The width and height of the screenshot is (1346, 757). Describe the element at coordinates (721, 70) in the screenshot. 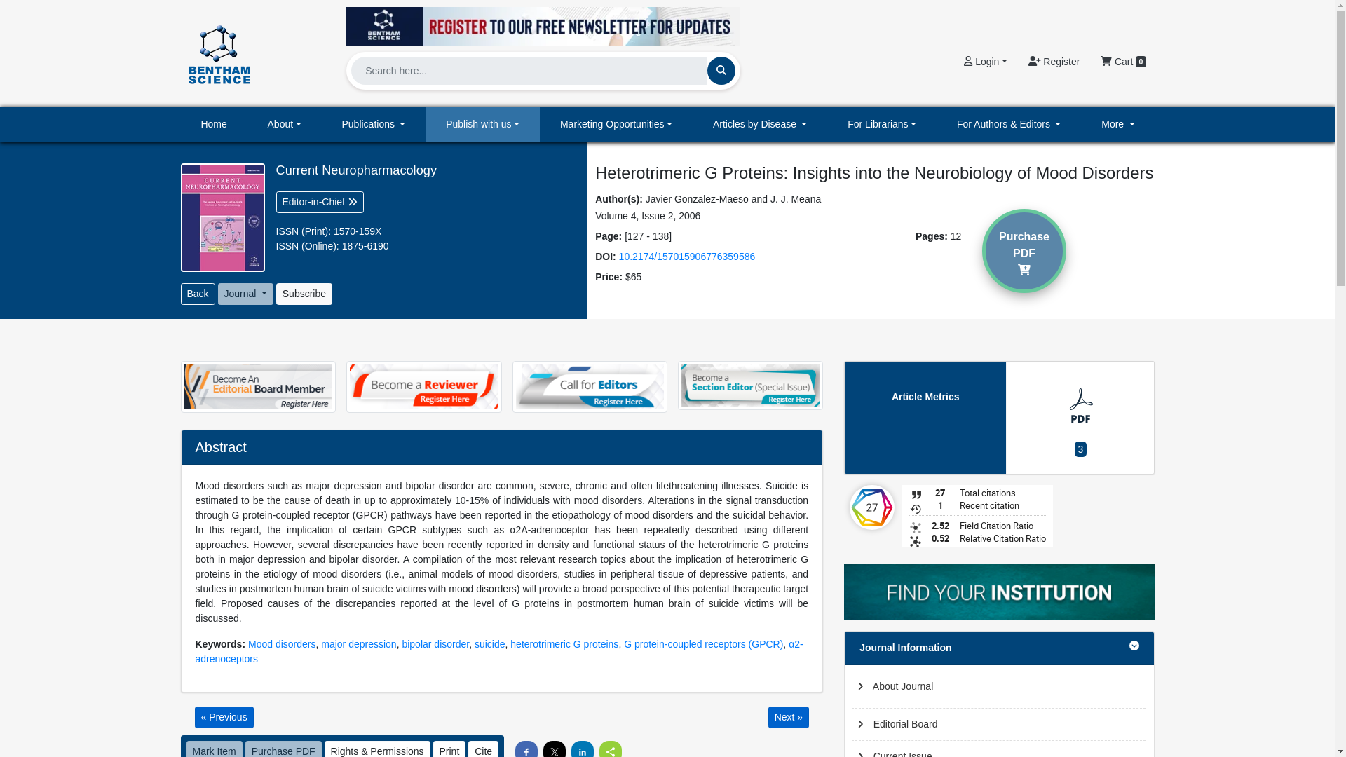

I see `Search Button` at that location.